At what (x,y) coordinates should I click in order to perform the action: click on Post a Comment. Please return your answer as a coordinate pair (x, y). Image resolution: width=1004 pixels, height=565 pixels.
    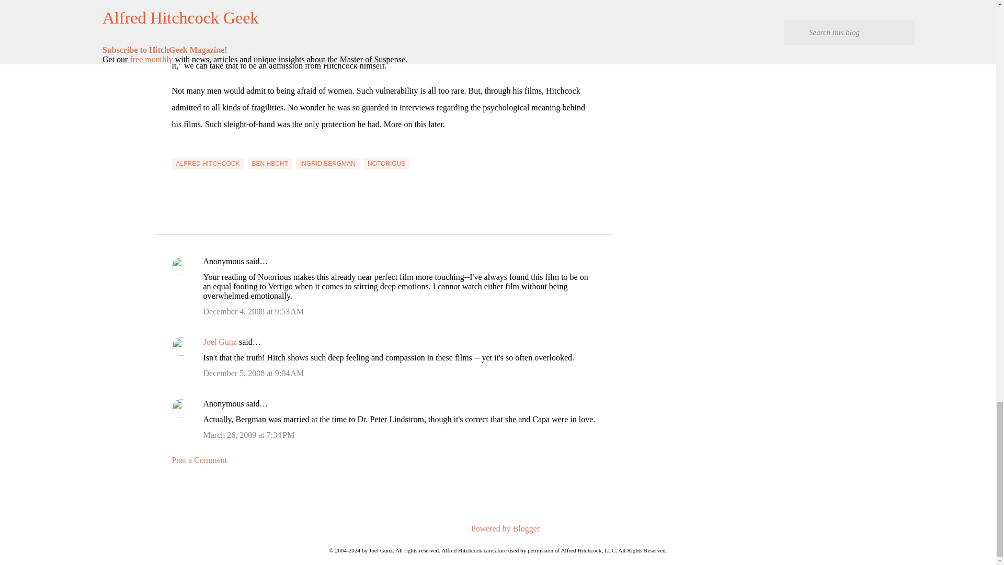
    Looking at the image, I should click on (199, 459).